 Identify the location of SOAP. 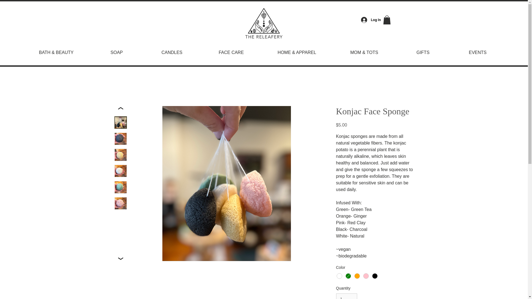
(117, 50).